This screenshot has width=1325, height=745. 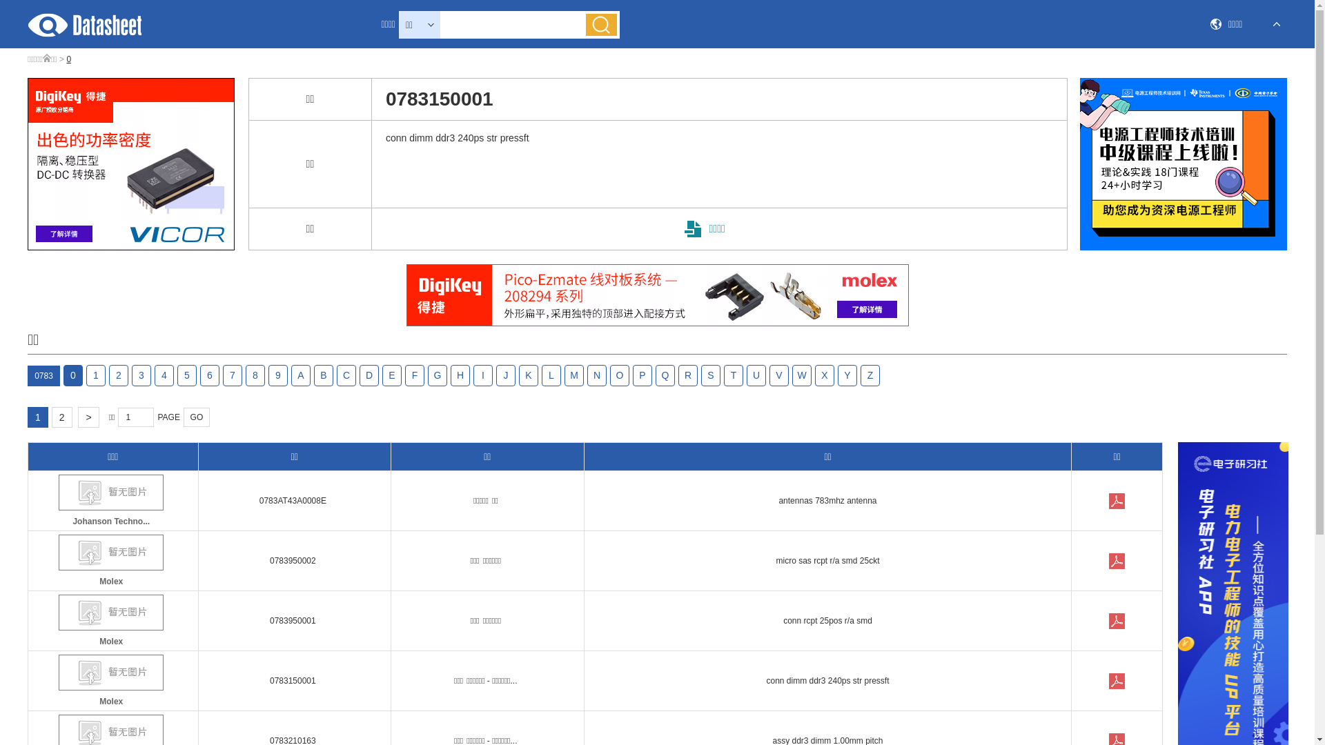 I want to click on I, so click(x=483, y=375).